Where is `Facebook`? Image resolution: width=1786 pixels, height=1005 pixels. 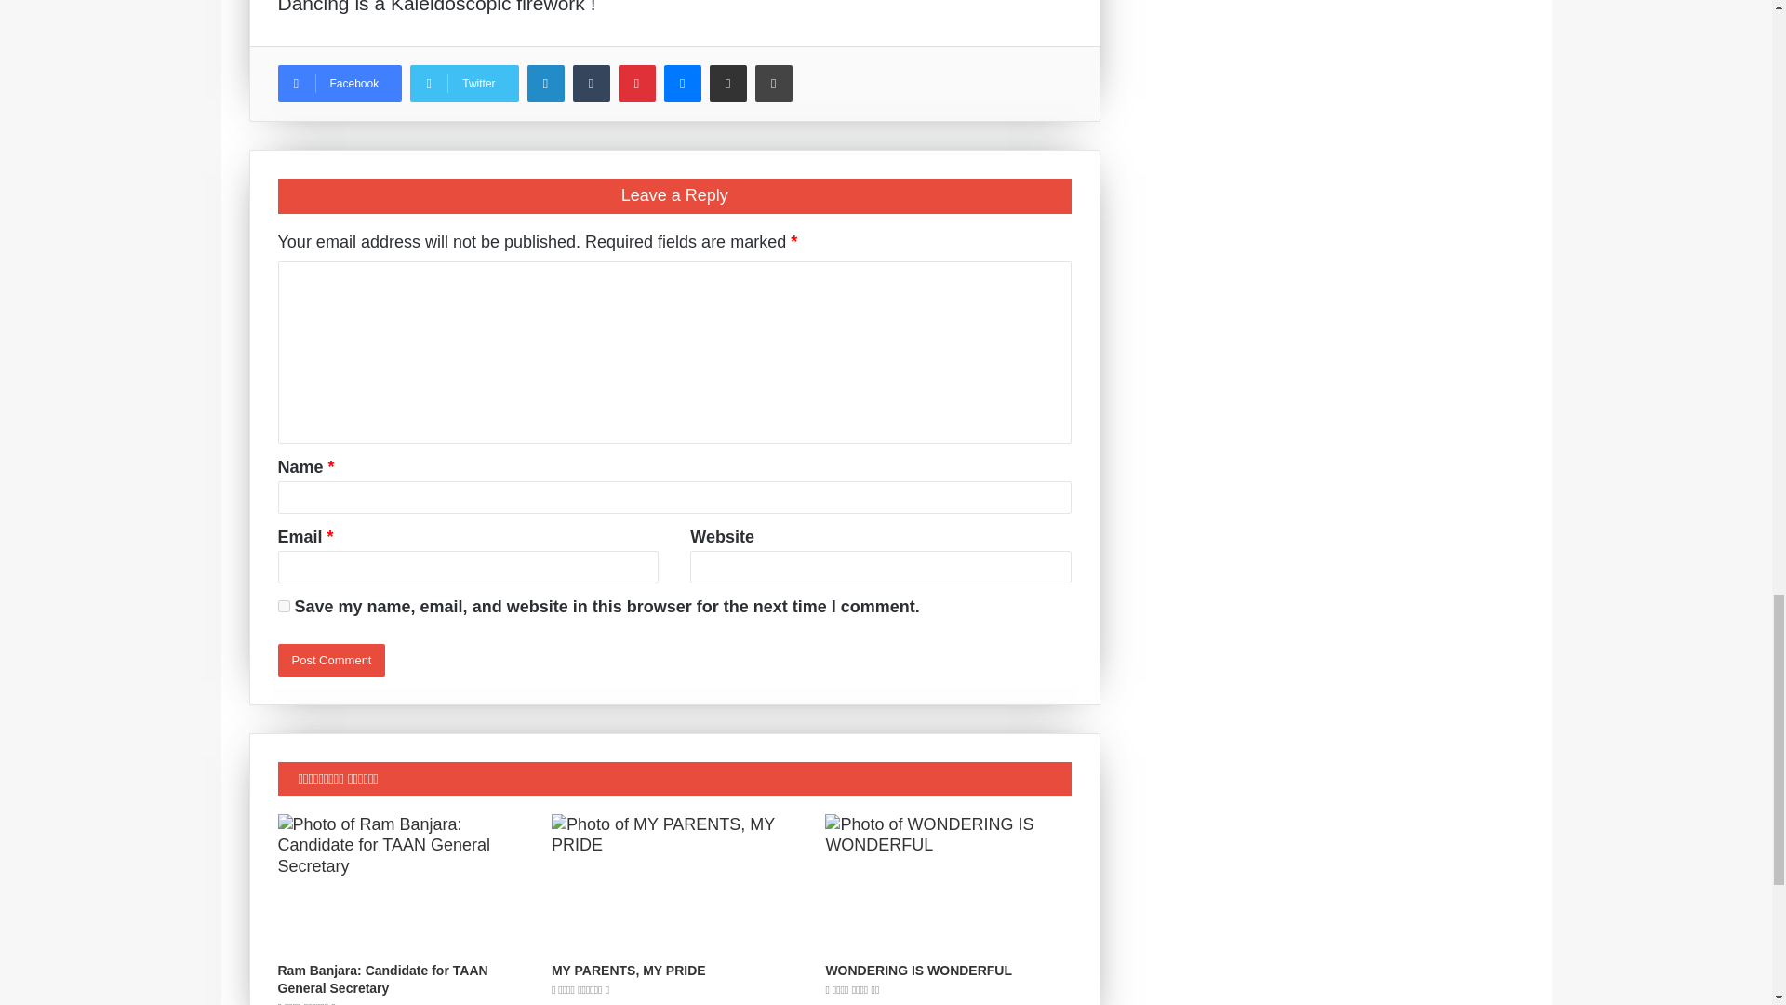
Facebook is located at coordinates (339, 84).